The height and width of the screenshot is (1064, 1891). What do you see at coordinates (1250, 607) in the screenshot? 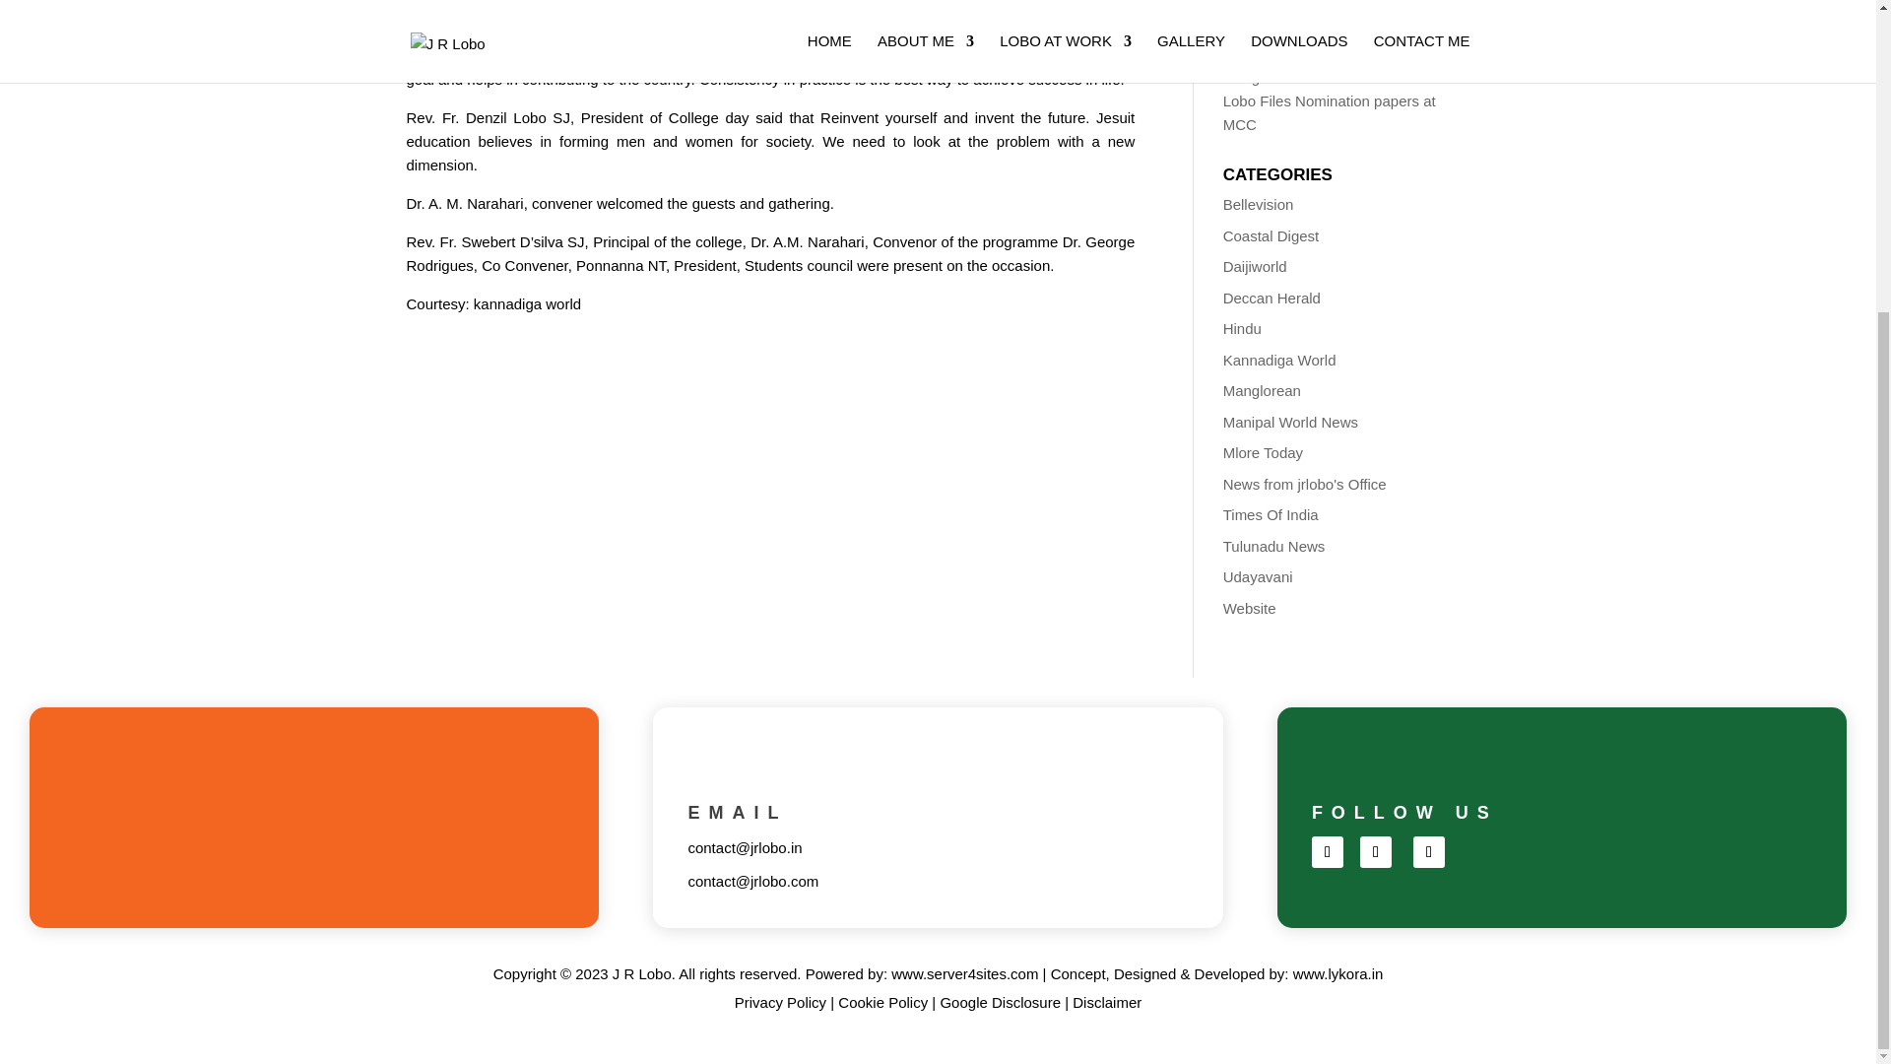
I see `Website` at bounding box center [1250, 607].